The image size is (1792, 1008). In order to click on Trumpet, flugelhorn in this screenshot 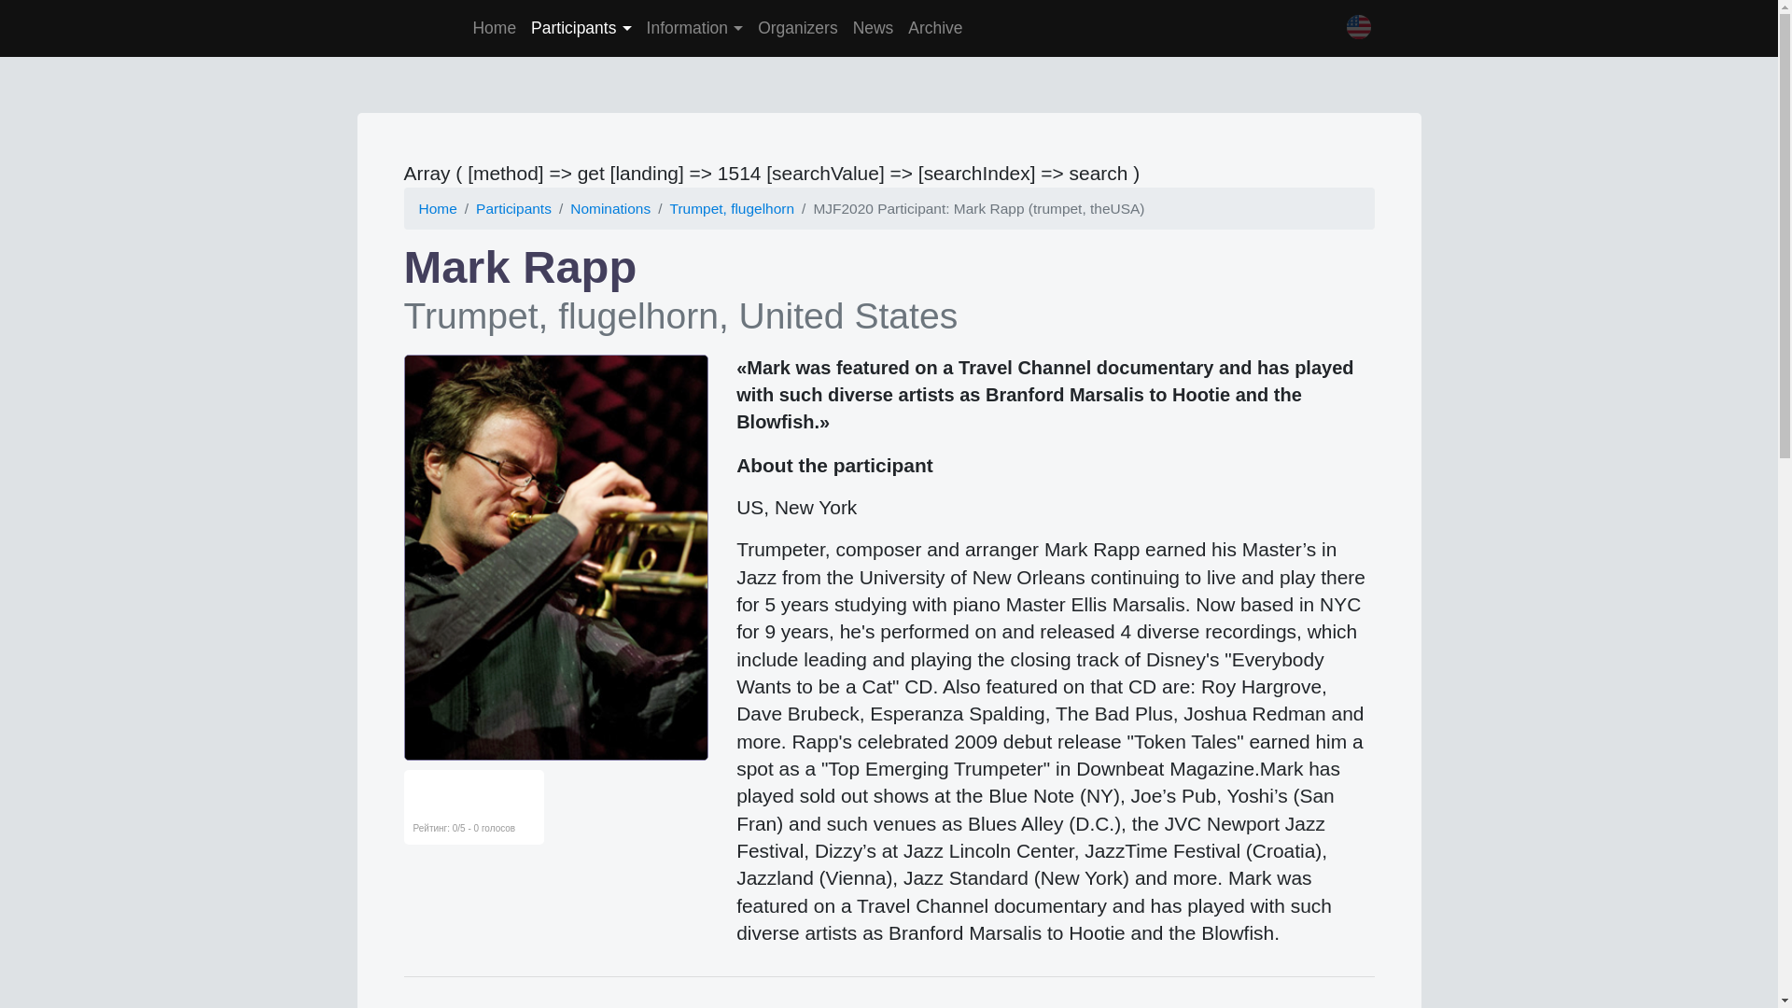, I will do `click(733, 208)`.